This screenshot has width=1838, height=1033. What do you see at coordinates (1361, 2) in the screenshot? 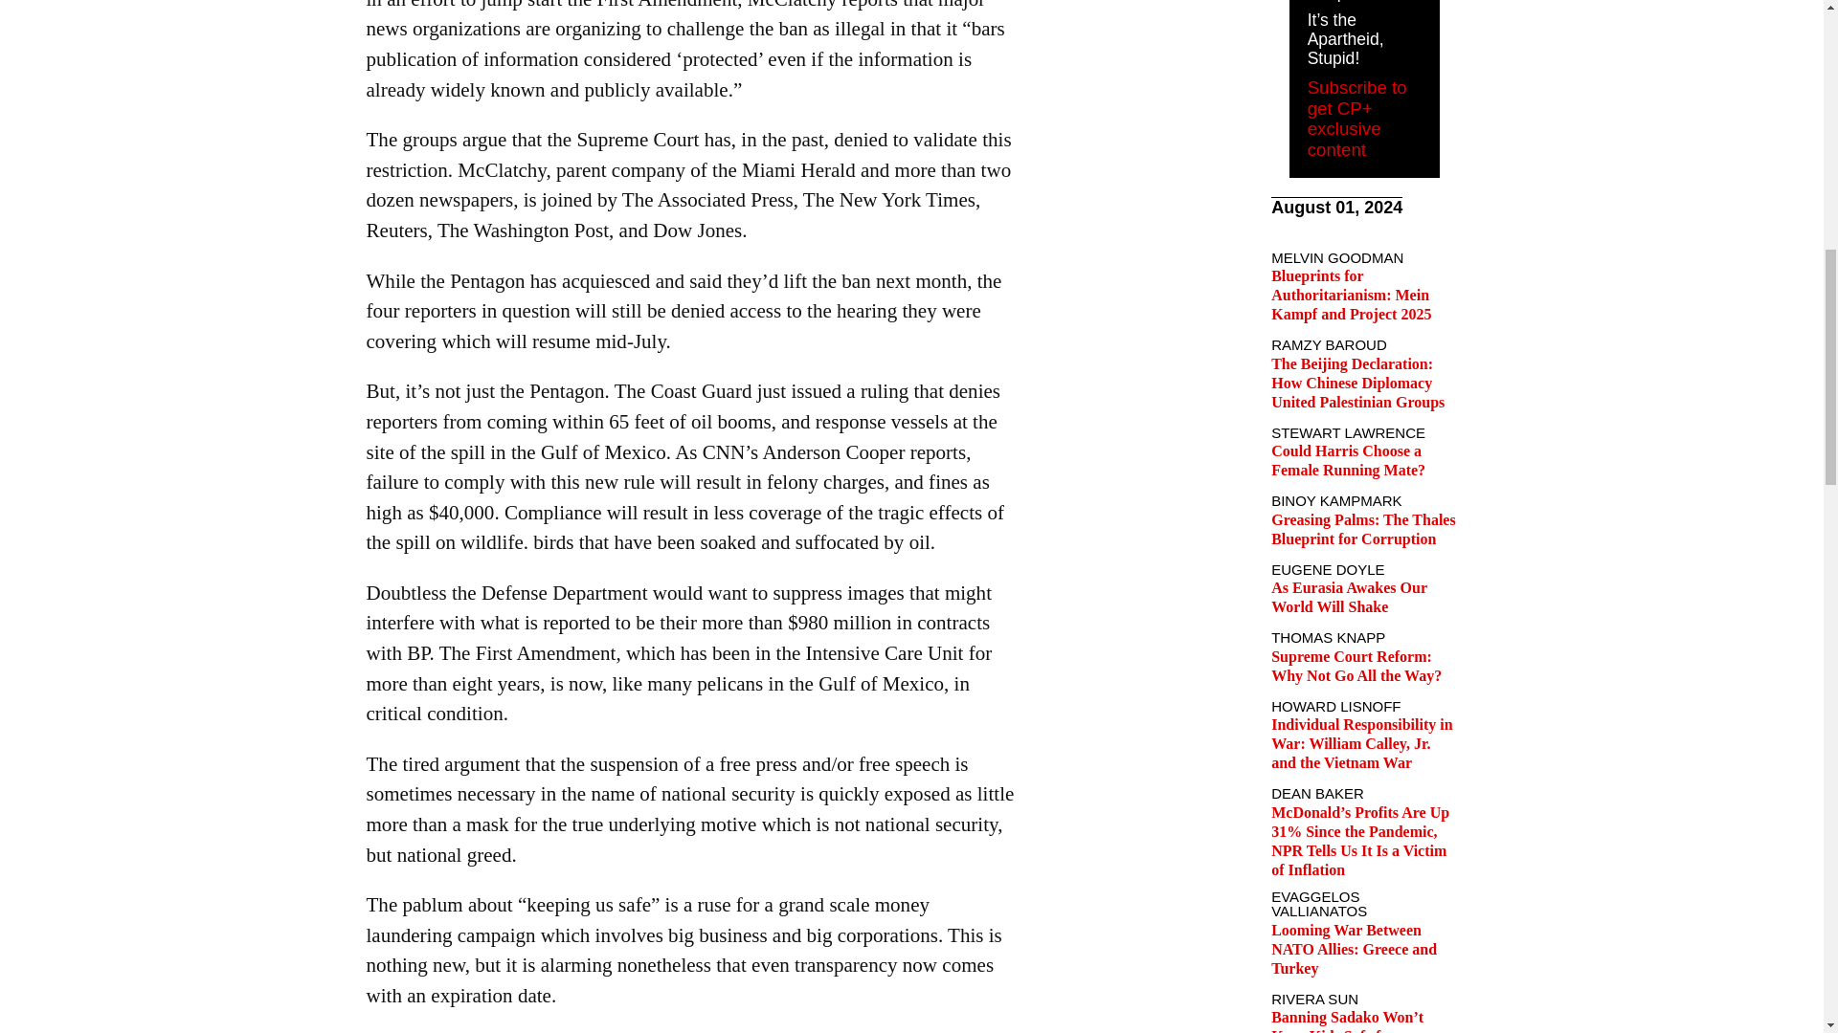
I see `The US-Israeli Regime of Despair` at bounding box center [1361, 2].